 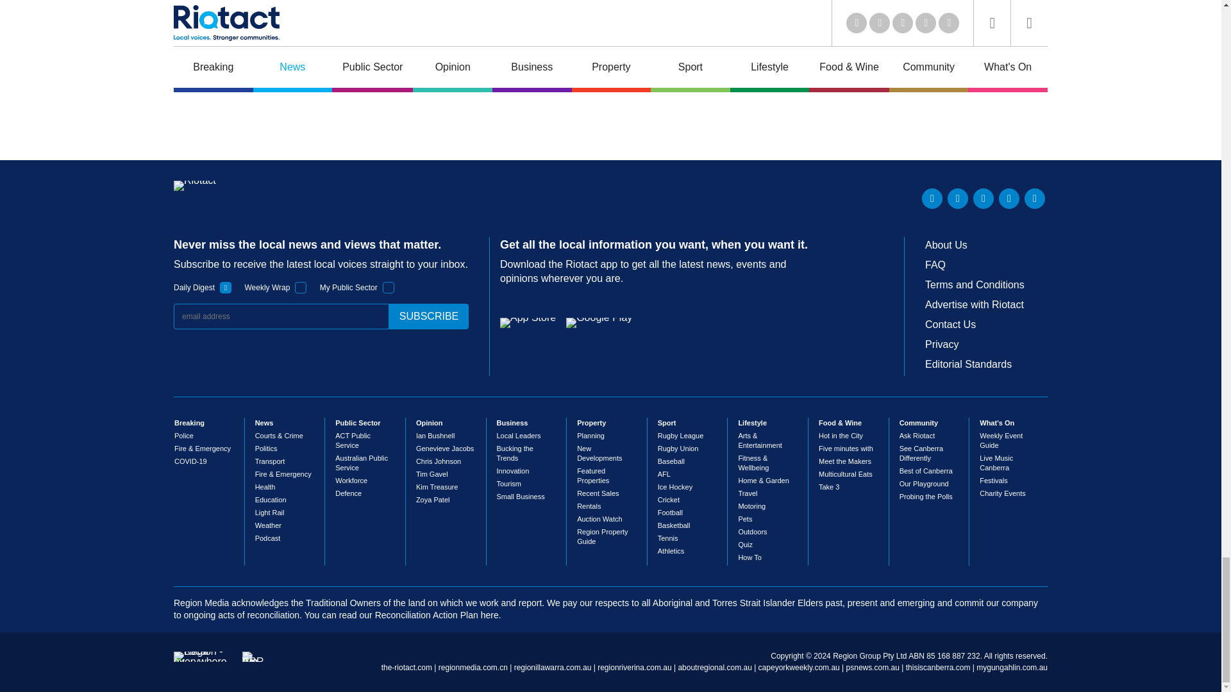 What do you see at coordinates (301, 287) in the screenshot?
I see `1` at bounding box center [301, 287].